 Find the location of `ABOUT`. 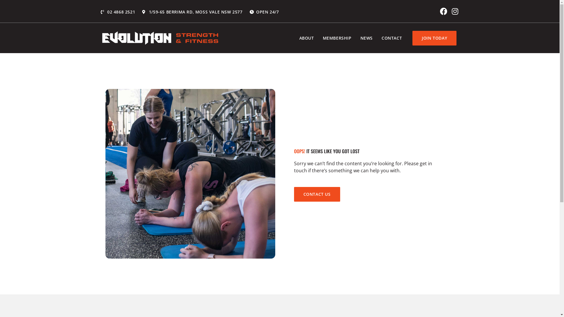

ABOUT is located at coordinates (307, 38).